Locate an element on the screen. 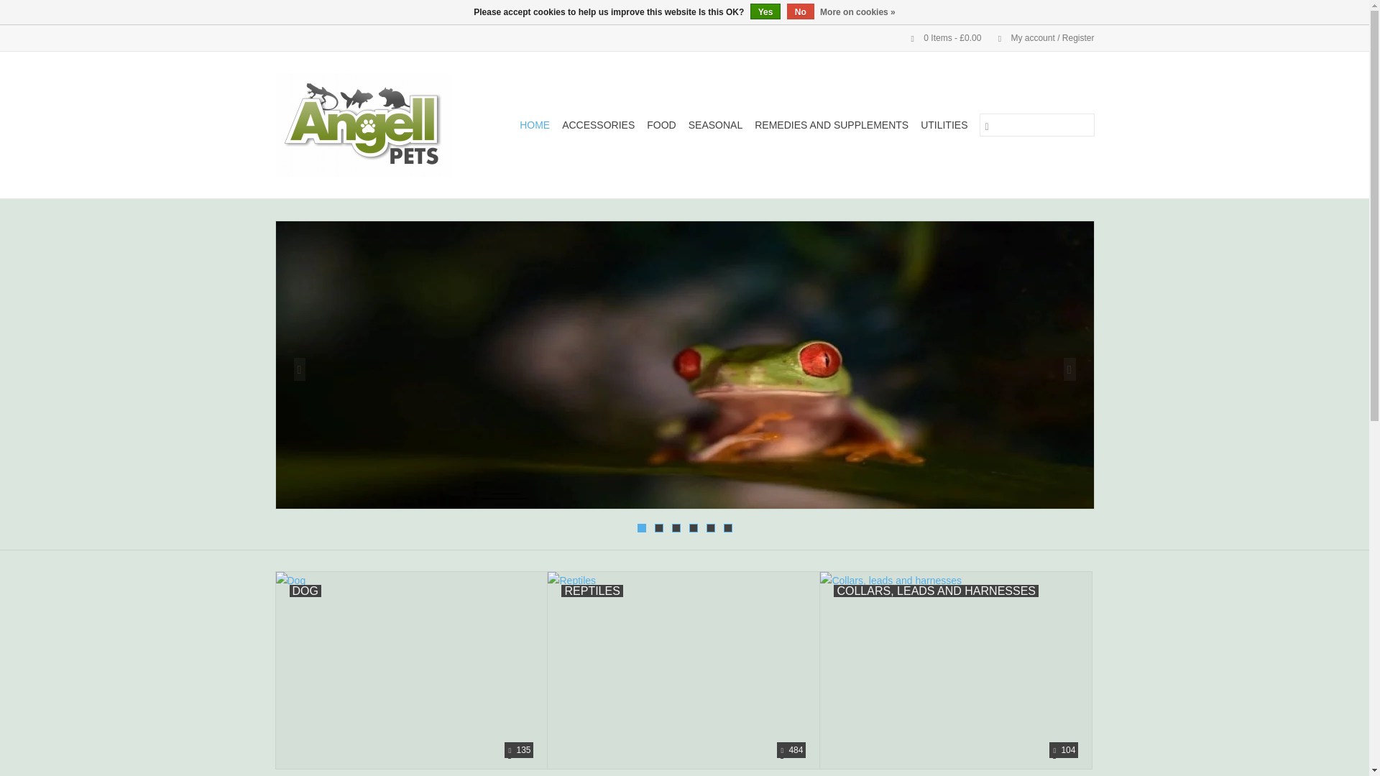 This screenshot has height=776, width=1380. ACCESSORIES is located at coordinates (598, 125).